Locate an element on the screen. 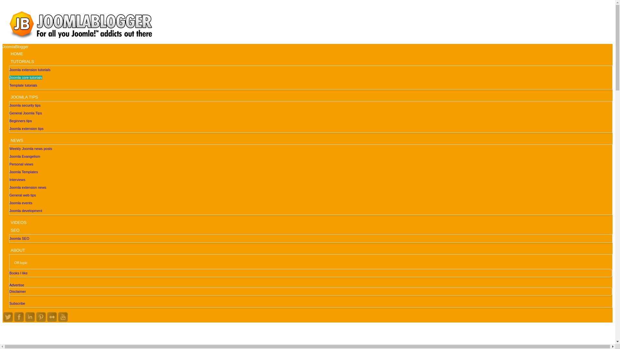 The image size is (620, 349). Disclaimer is located at coordinates (17, 291).